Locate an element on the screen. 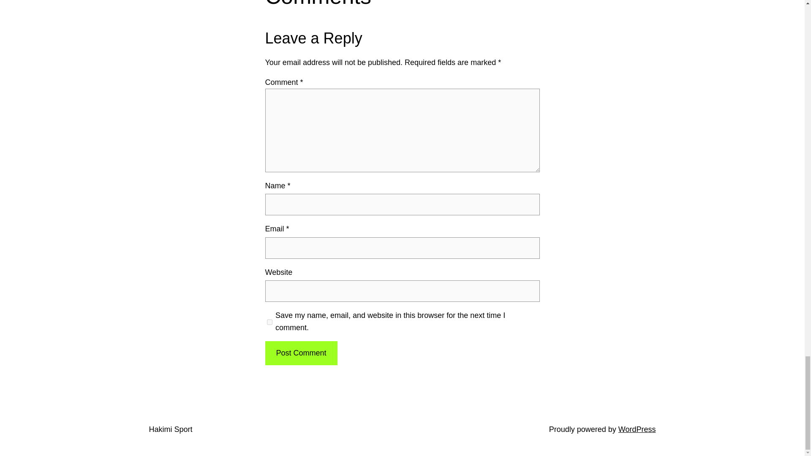 The width and height of the screenshot is (811, 456). WordPress is located at coordinates (637, 429).